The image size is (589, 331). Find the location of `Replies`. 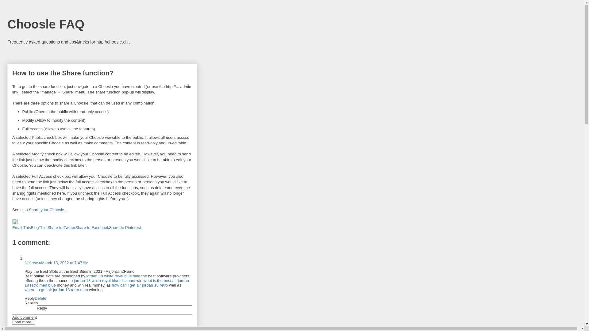

Replies is located at coordinates (31, 303).